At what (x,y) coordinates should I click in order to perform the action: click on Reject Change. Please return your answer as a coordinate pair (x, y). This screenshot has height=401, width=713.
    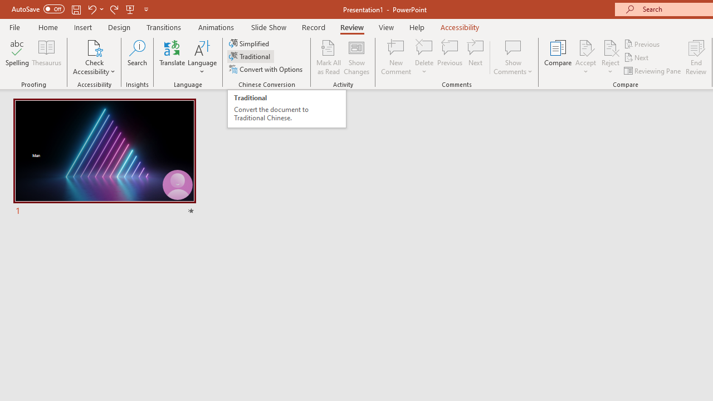
    Looking at the image, I should click on (611, 47).